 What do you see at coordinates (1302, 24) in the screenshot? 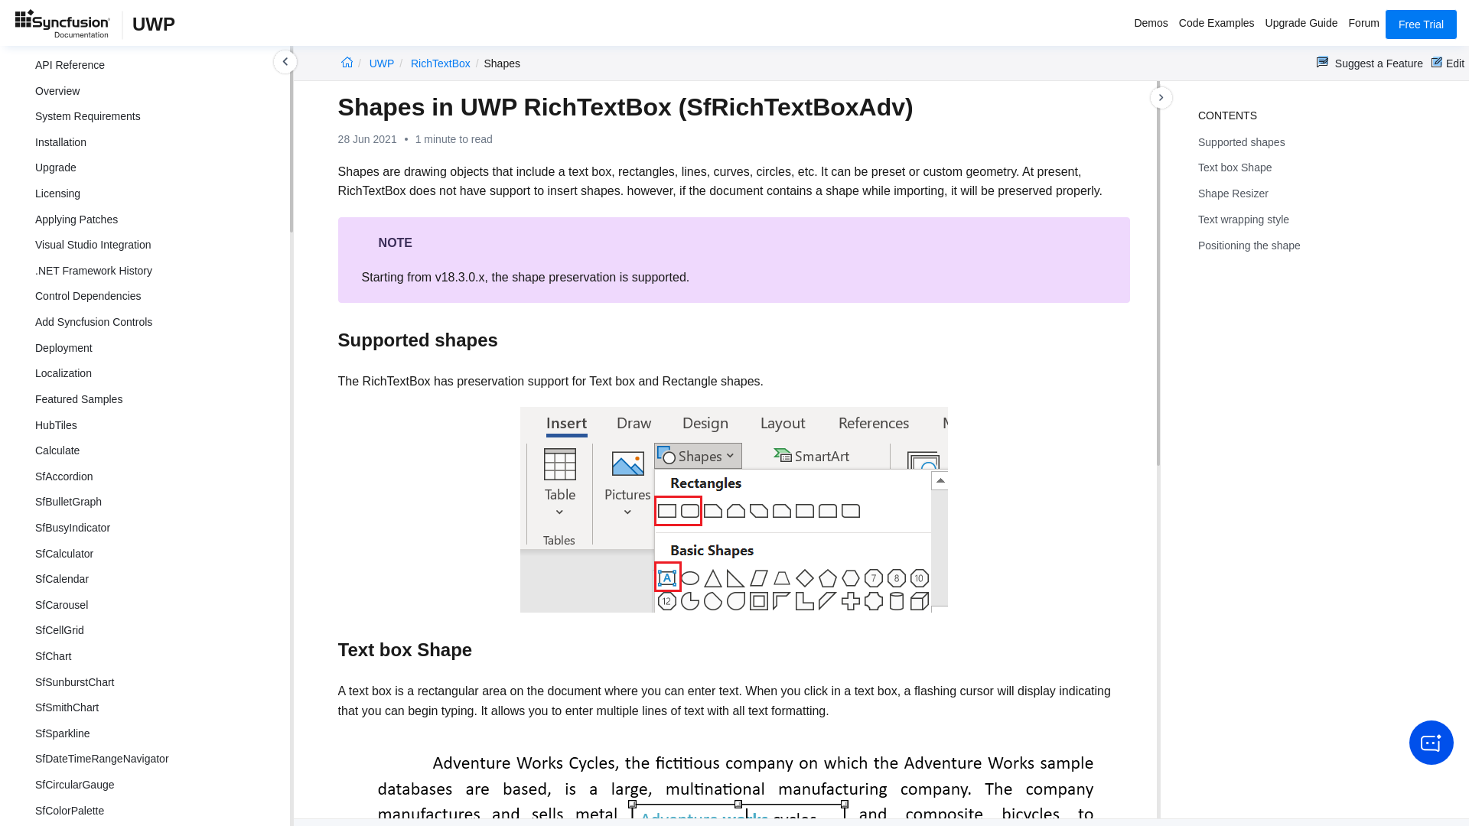
I see `Upgrade Guide` at bounding box center [1302, 24].